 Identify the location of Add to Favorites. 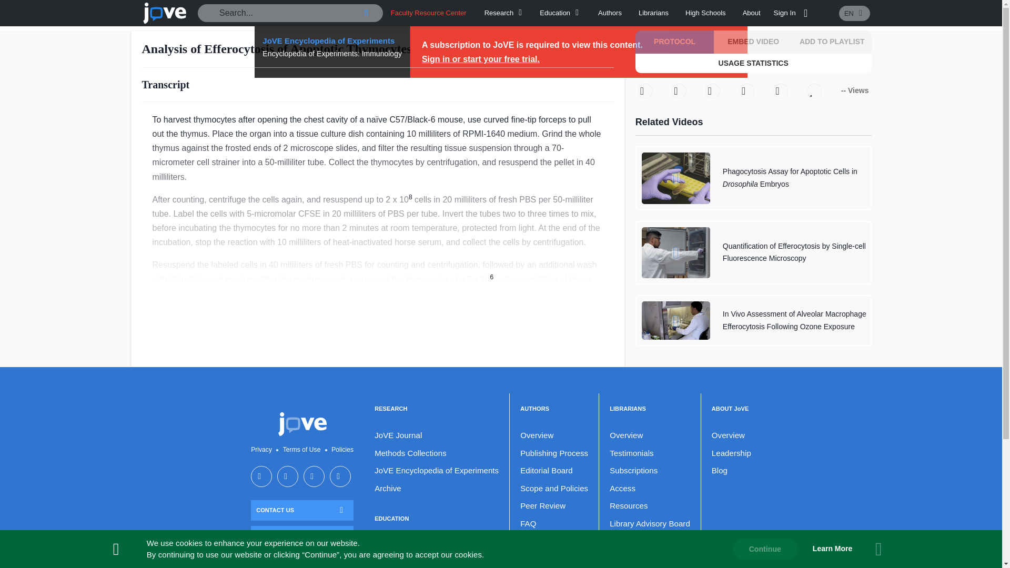
(814, 90).